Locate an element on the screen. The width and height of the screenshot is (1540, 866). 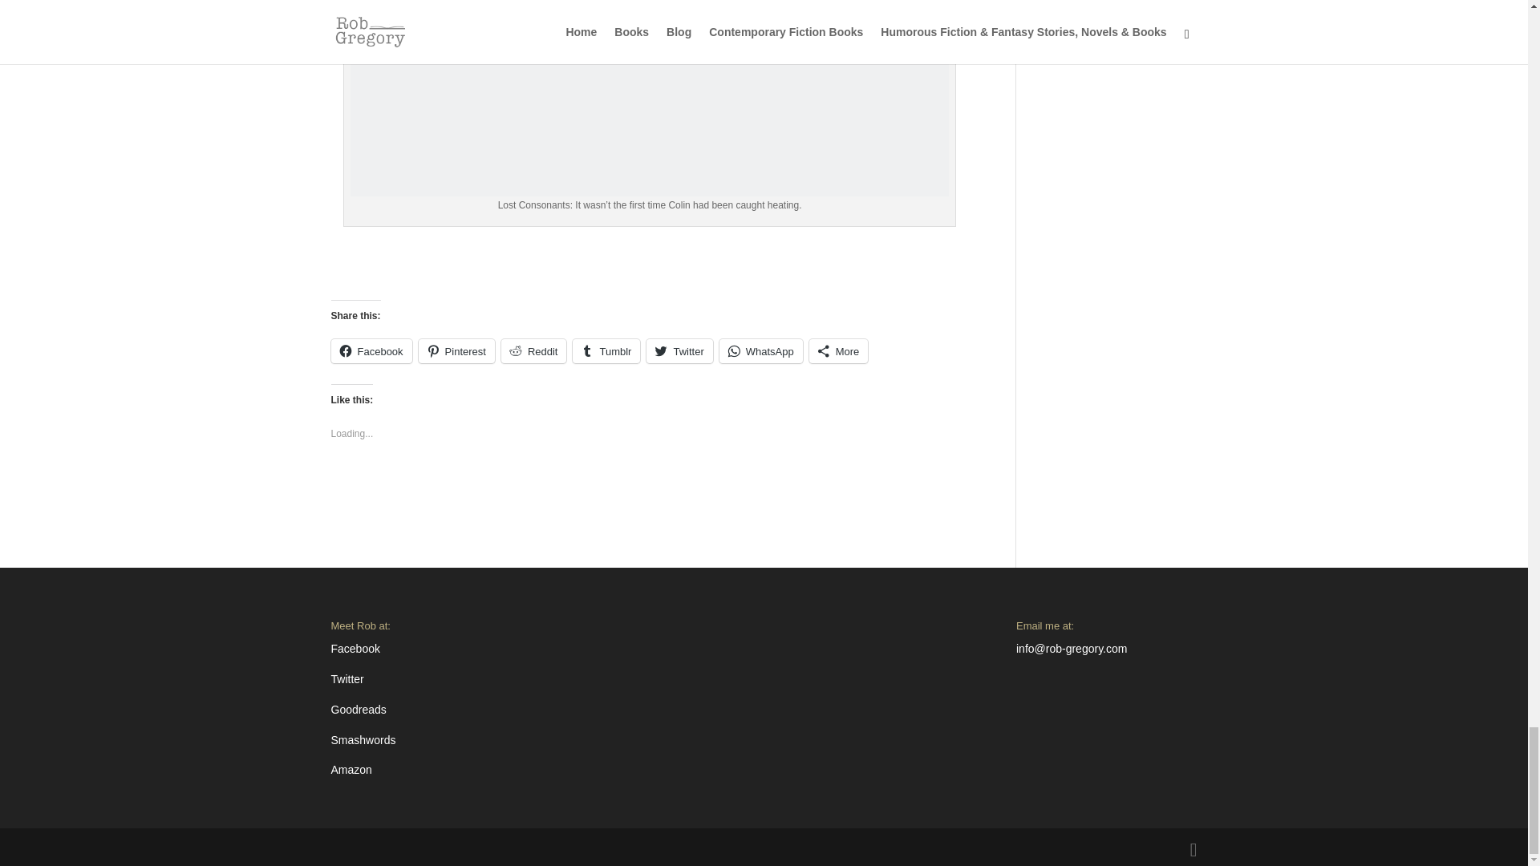
Click to share on Pinterest is located at coordinates (456, 351).